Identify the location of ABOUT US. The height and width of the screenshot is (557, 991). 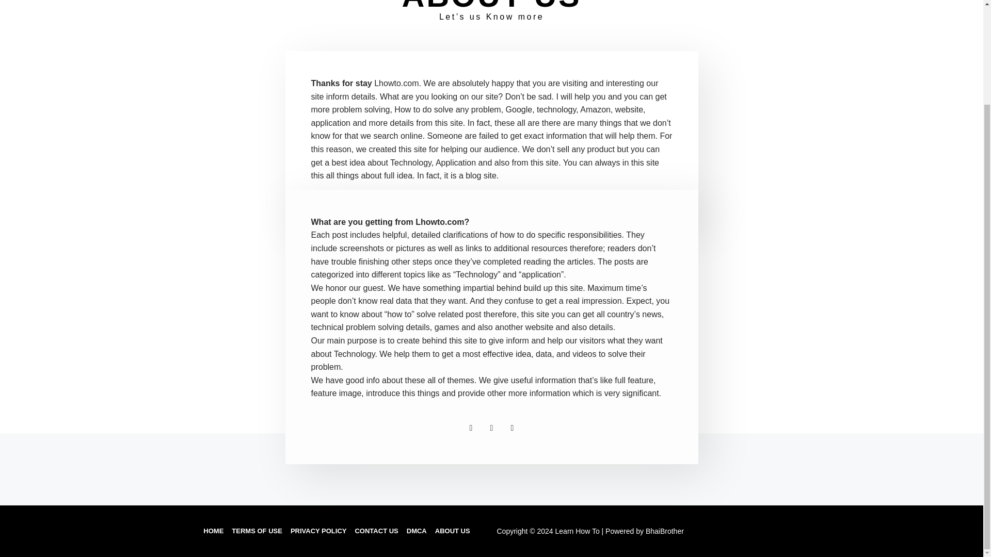
(452, 531).